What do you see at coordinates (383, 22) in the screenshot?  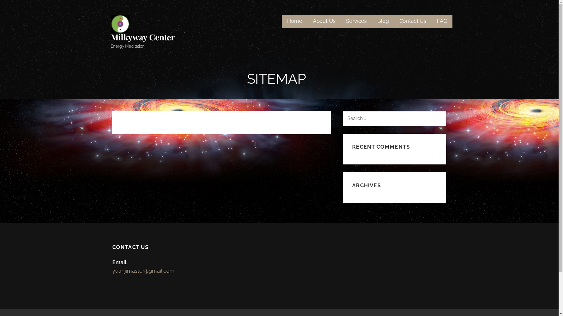 I see `Blog` at bounding box center [383, 22].